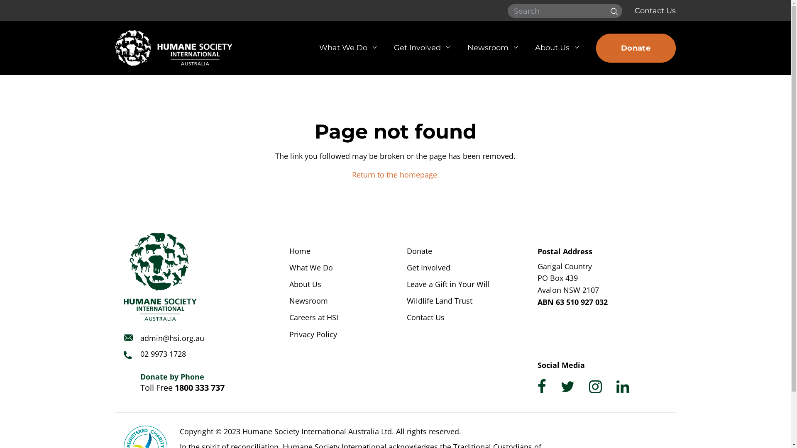  Describe the element at coordinates (655, 11) in the screenshot. I see `Contact Us` at that location.